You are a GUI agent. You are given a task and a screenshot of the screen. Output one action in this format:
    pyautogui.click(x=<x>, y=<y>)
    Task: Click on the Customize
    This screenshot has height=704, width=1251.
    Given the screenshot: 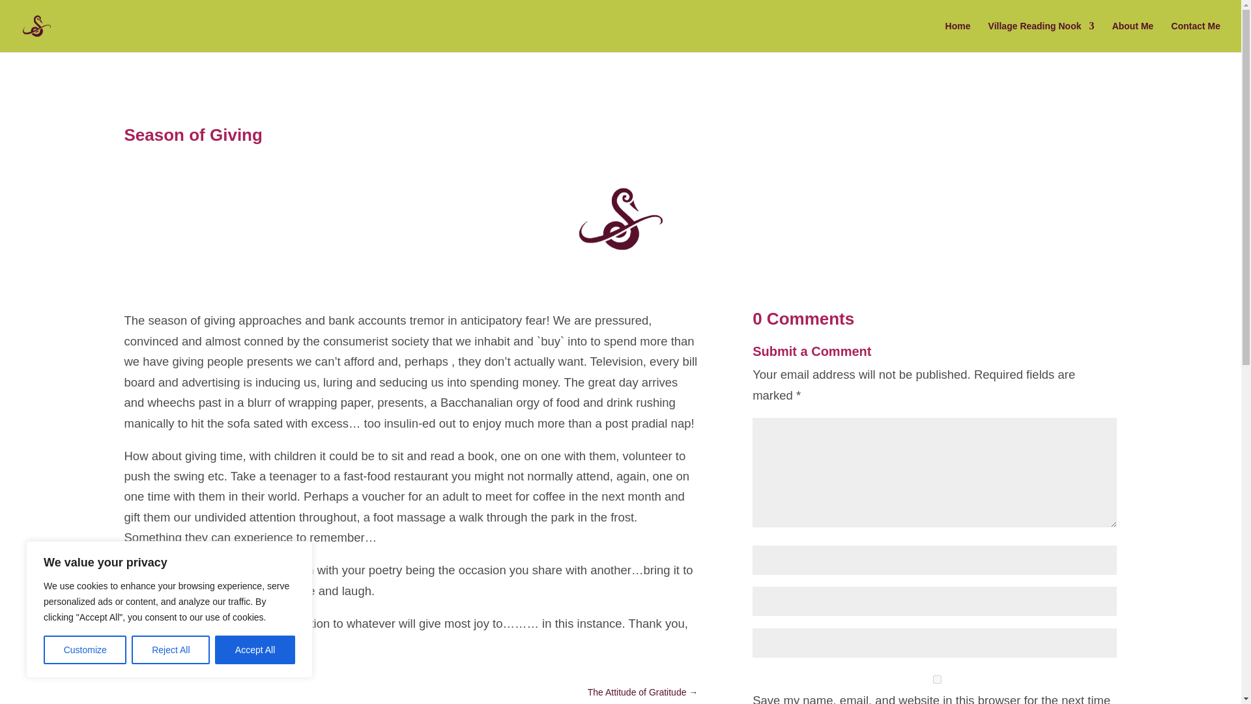 What is the action you would take?
    pyautogui.click(x=85, y=650)
    